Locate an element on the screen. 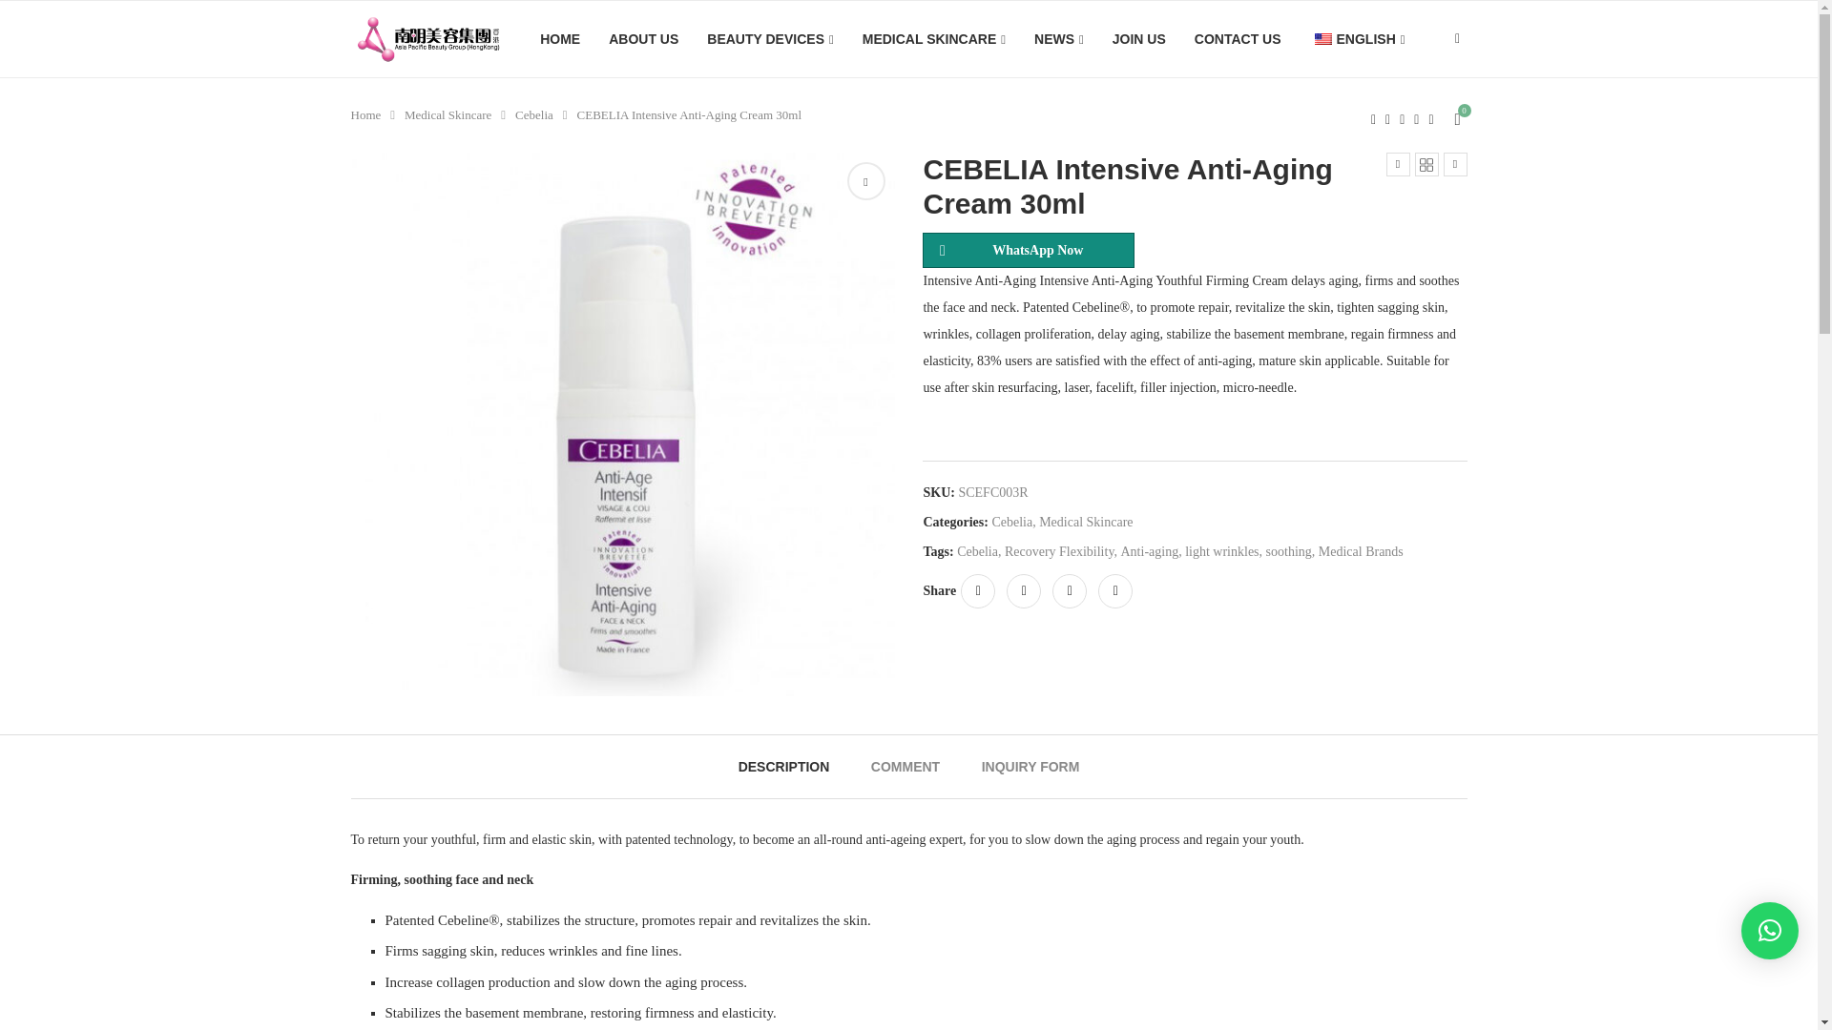 The image size is (1832, 1030). MEDICAL SKINCARE is located at coordinates (934, 40).